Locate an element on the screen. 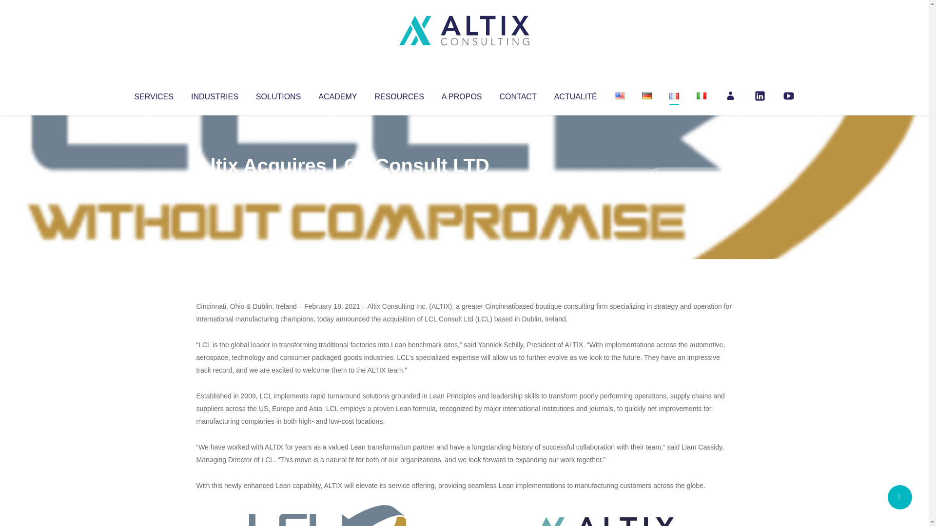  RESOURCES is located at coordinates (399, 94).